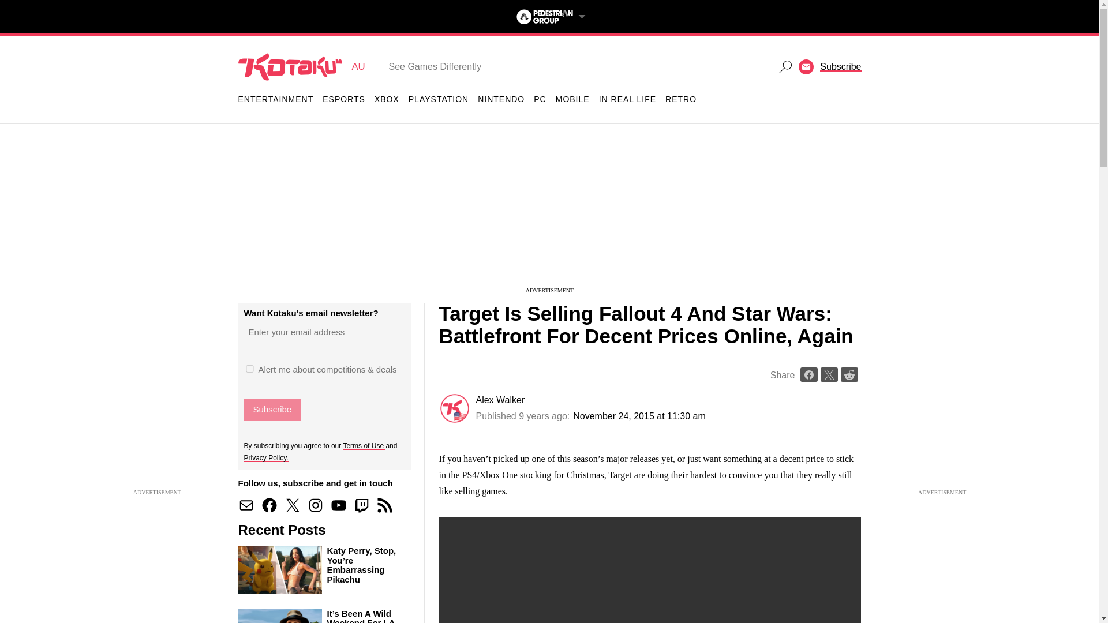 The image size is (1108, 623). What do you see at coordinates (272, 409) in the screenshot?
I see `Subscribe` at bounding box center [272, 409].